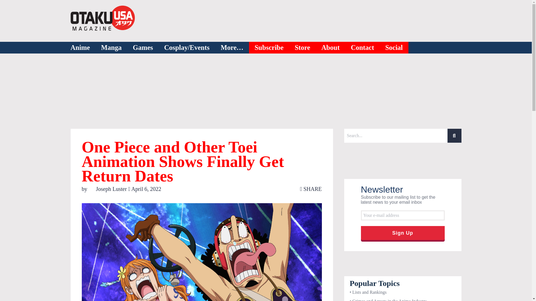 This screenshot has width=536, height=301. What do you see at coordinates (80, 48) in the screenshot?
I see `Anime` at bounding box center [80, 48].